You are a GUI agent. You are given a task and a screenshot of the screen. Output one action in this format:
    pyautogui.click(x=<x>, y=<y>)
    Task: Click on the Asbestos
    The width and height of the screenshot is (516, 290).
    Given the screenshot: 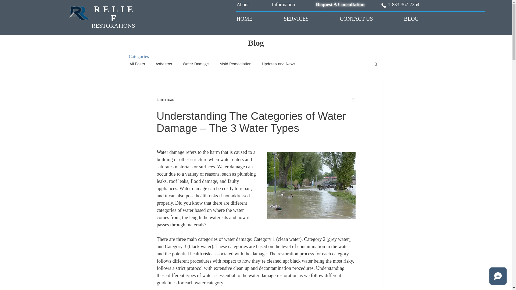 What is the action you would take?
    pyautogui.click(x=164, y=64)
    